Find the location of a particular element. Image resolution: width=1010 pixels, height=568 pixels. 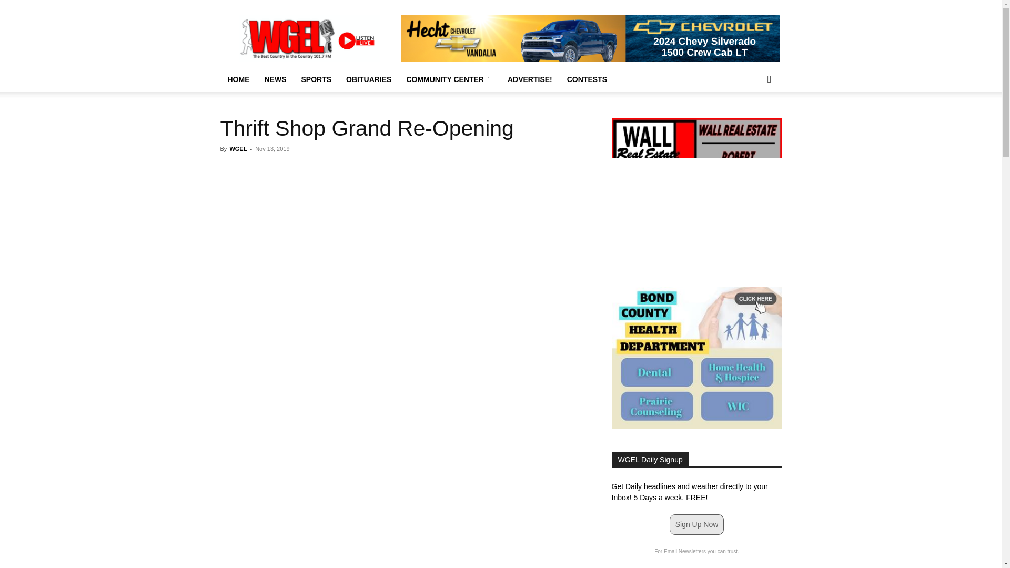

ADVERTISE! is located at coordinates (529, 79).